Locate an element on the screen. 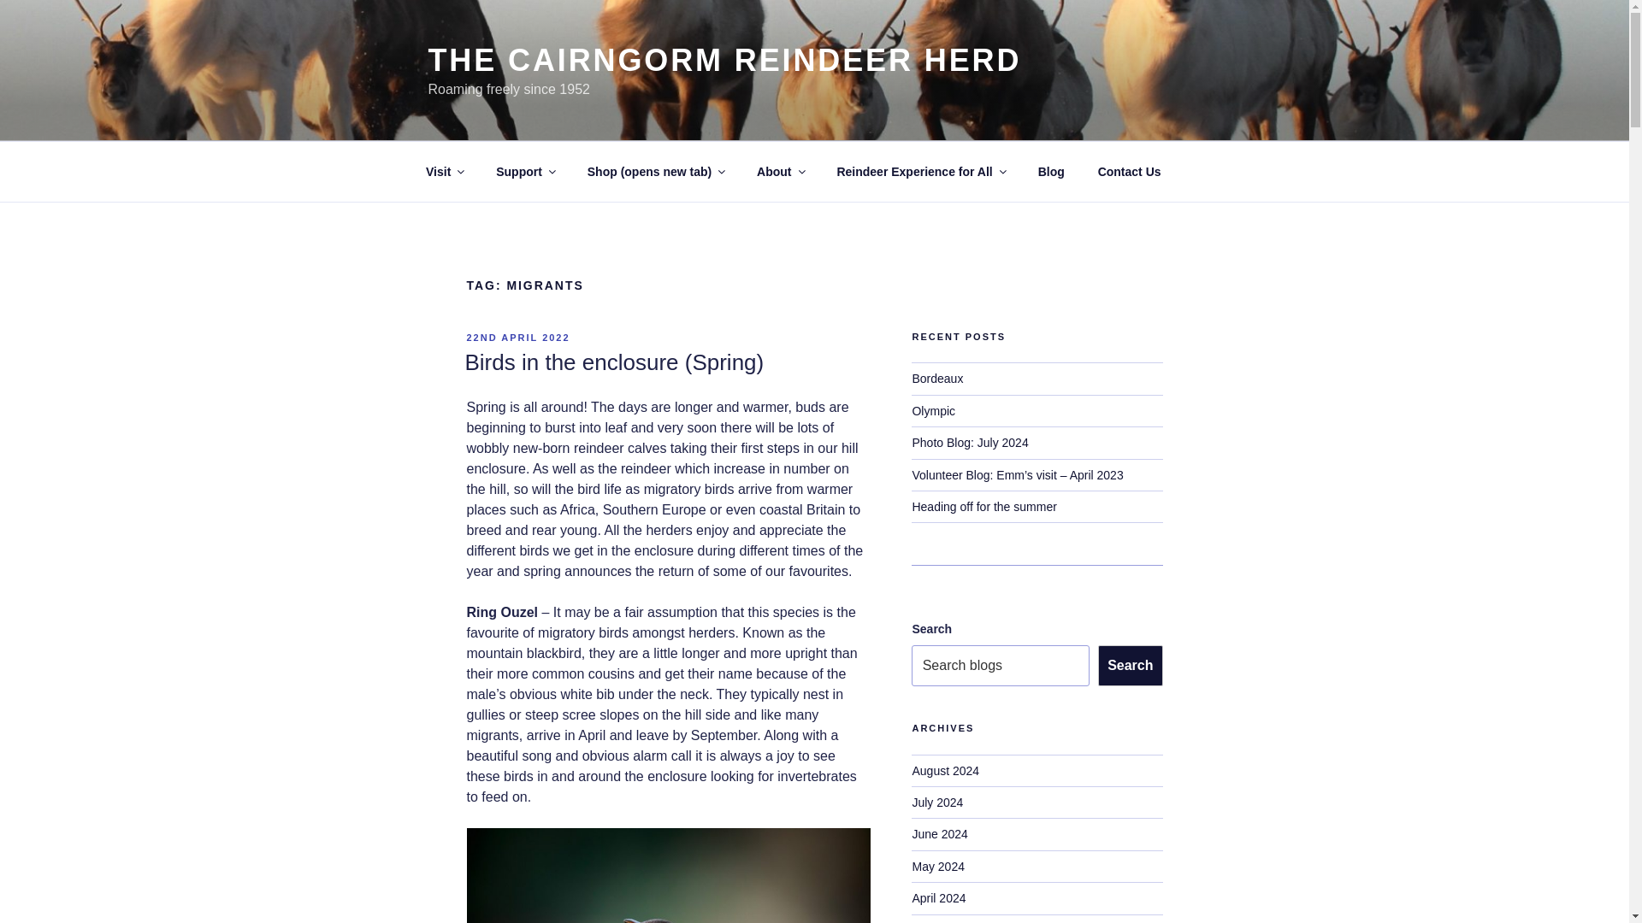 The image size is (1642, 923). Blog is located at coordinates (1050, 171).